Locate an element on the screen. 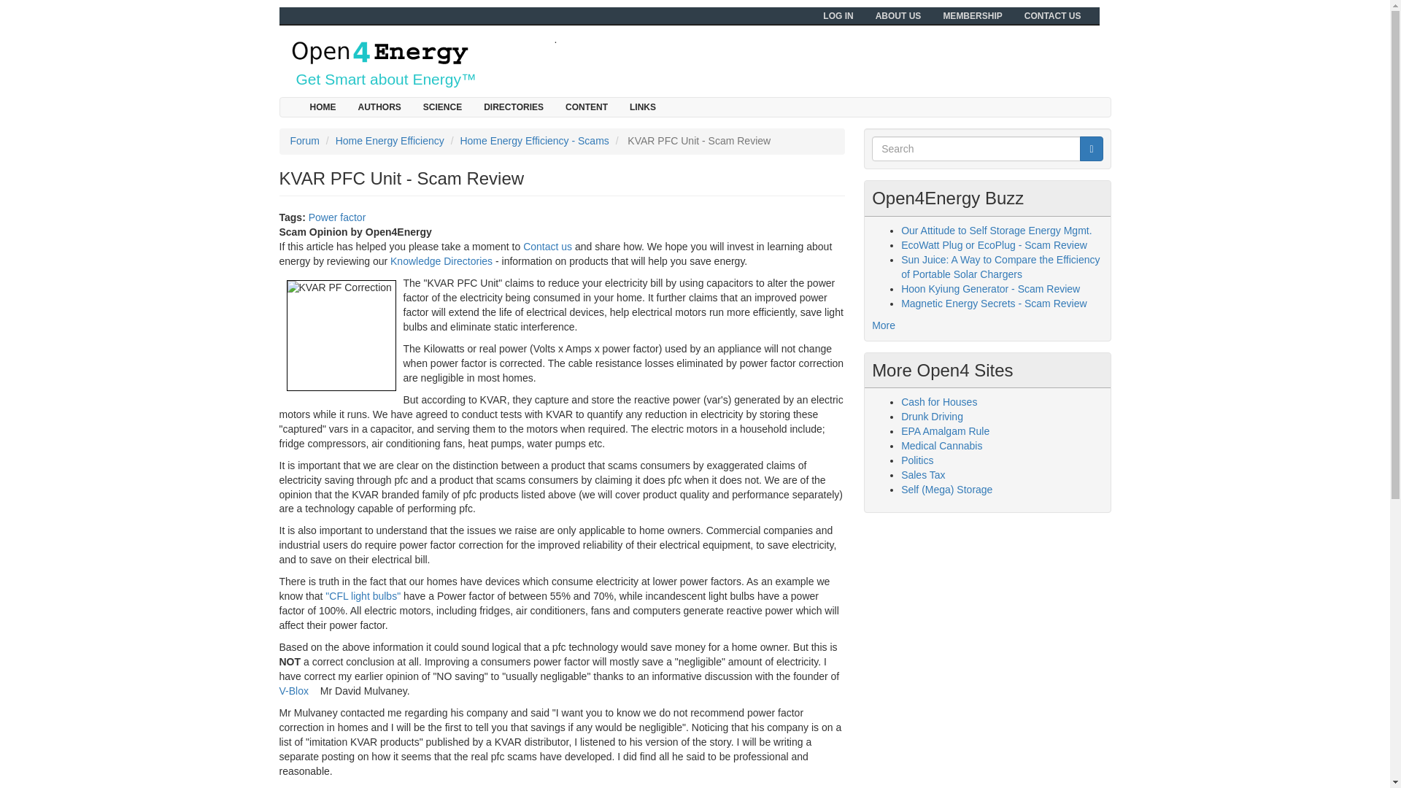  Our Attitude to Self Storage Energy Mgmt. is located at coordinates (995, 231).